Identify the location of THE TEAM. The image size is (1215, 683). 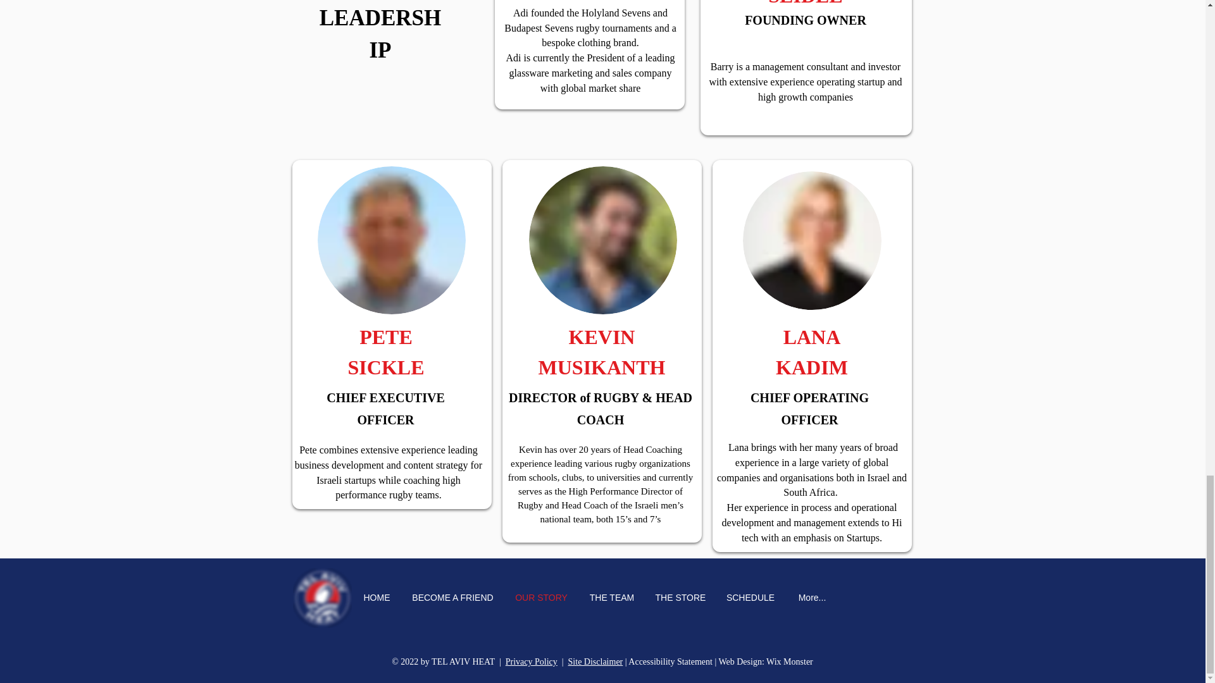
(611, 598).